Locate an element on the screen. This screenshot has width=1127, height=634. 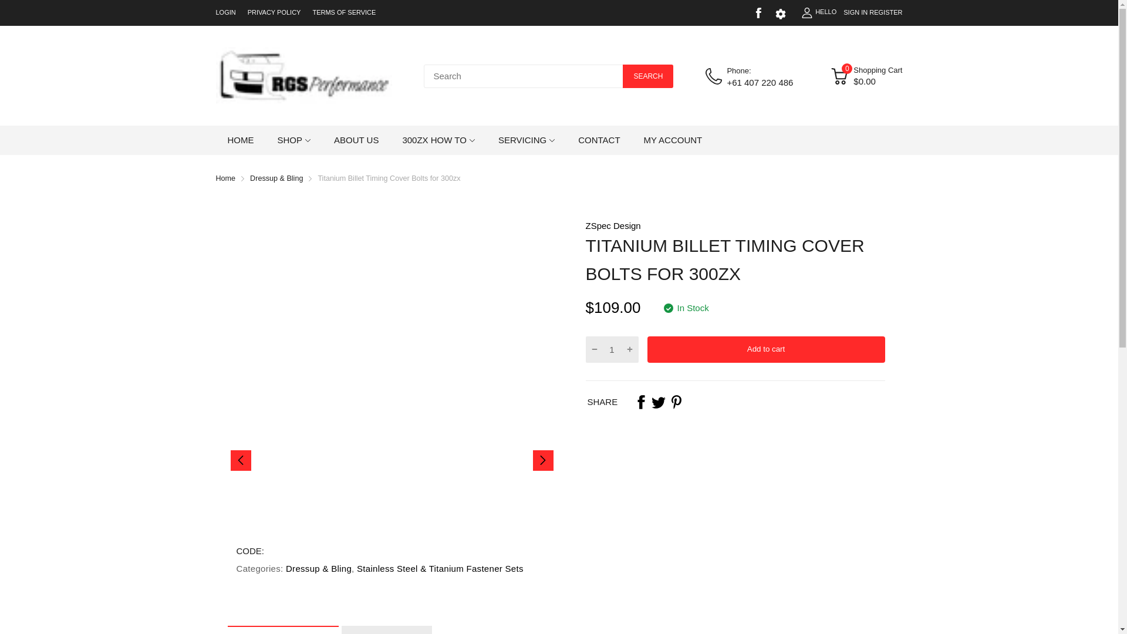
Add to cart is located at coordinates (765, 349).